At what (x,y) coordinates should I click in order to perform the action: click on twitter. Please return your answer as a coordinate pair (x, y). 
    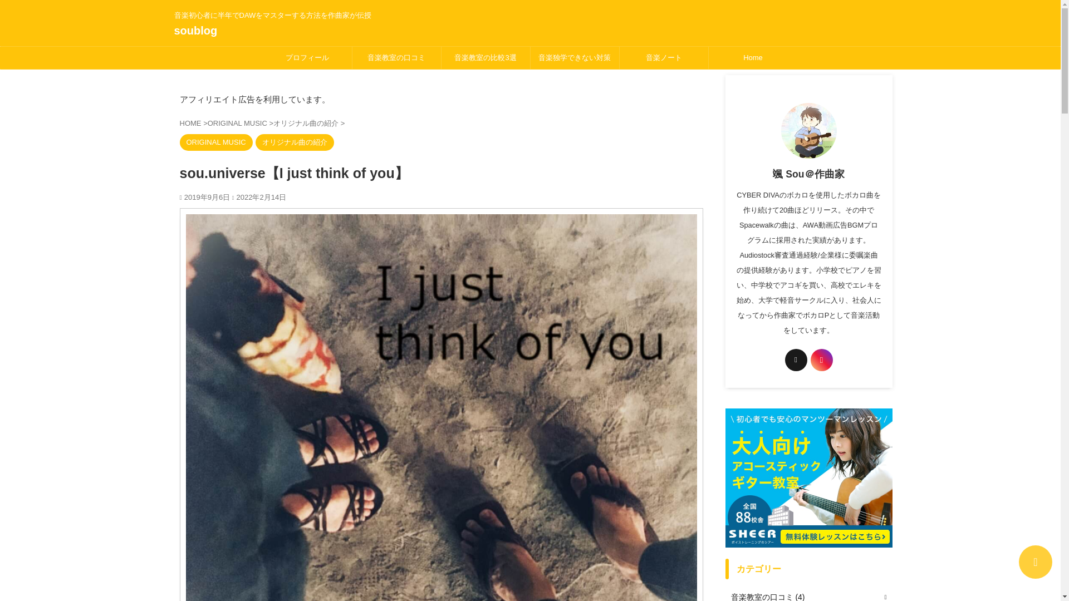
    Looking at the image, I should click on (796, 360).